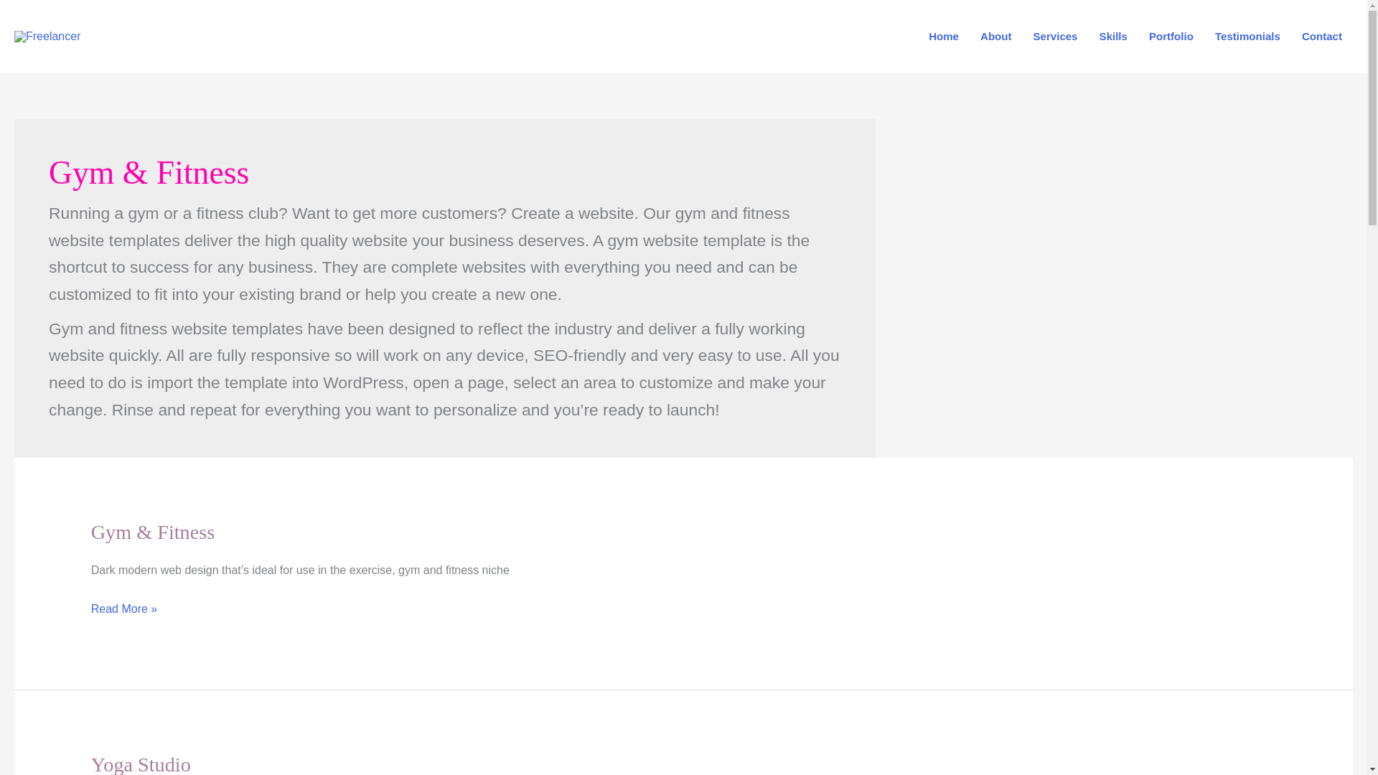 This screenshot has height=775, width=1378. Describe the element at coordinates (1247, 37) in the screenshot. I see `Testimonials` at that location.